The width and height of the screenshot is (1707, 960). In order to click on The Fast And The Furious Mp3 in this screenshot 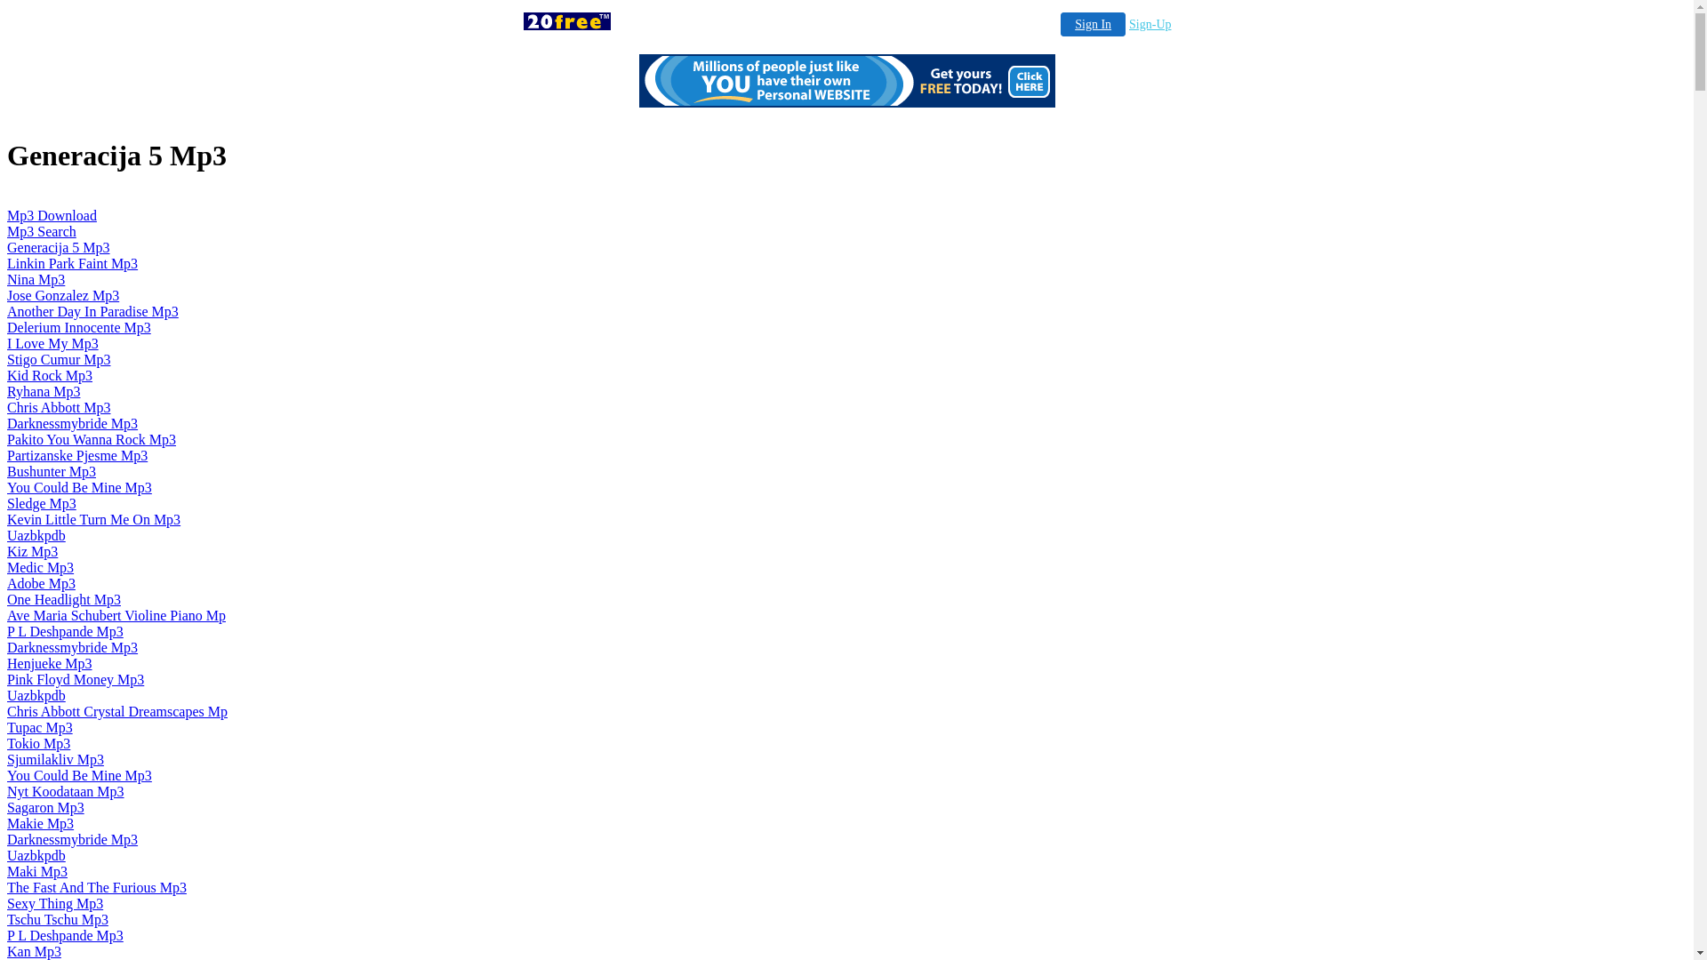, I will do `click(97, 887)`.